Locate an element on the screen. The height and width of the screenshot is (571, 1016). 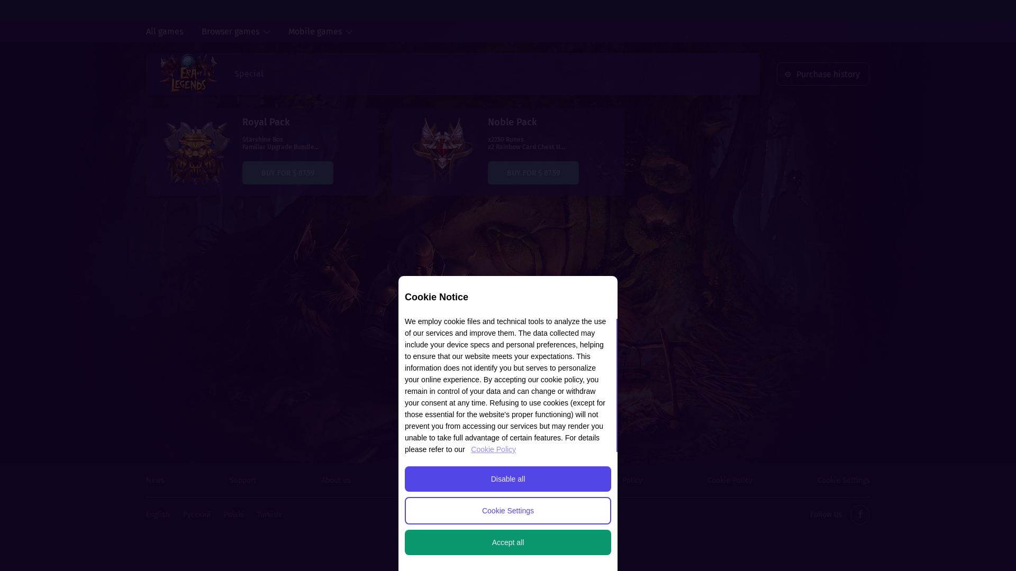
Purchase history is located at coordinates (822, 75).